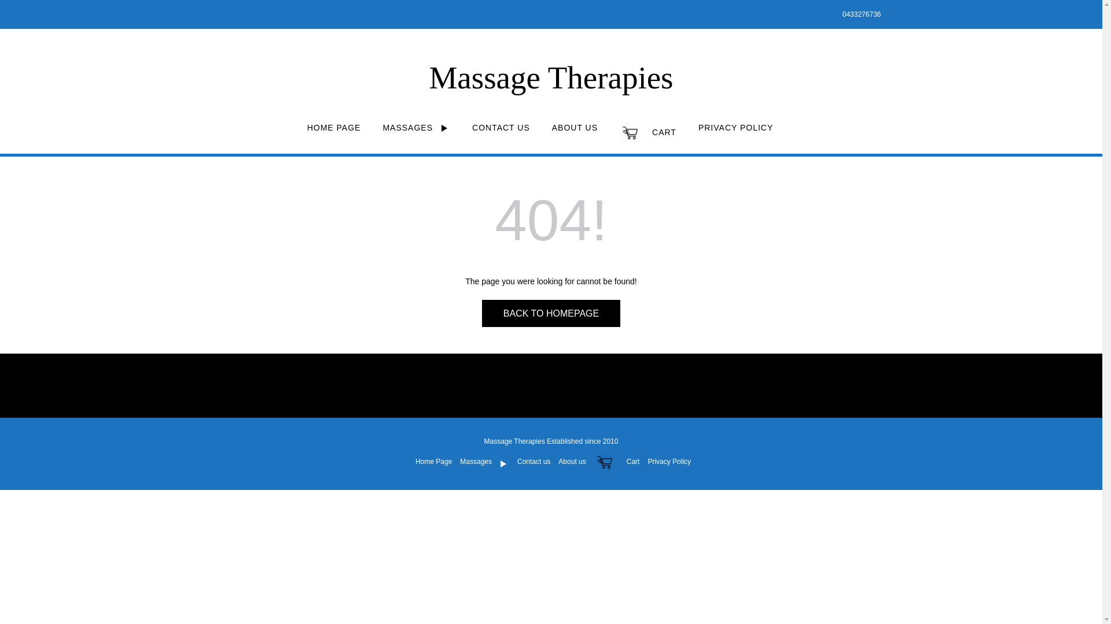 The image size is (1111, 624). What do you see at coordinates (485, 464) in the screenshot?
I see `Massages` at bounding box center [485, 464].